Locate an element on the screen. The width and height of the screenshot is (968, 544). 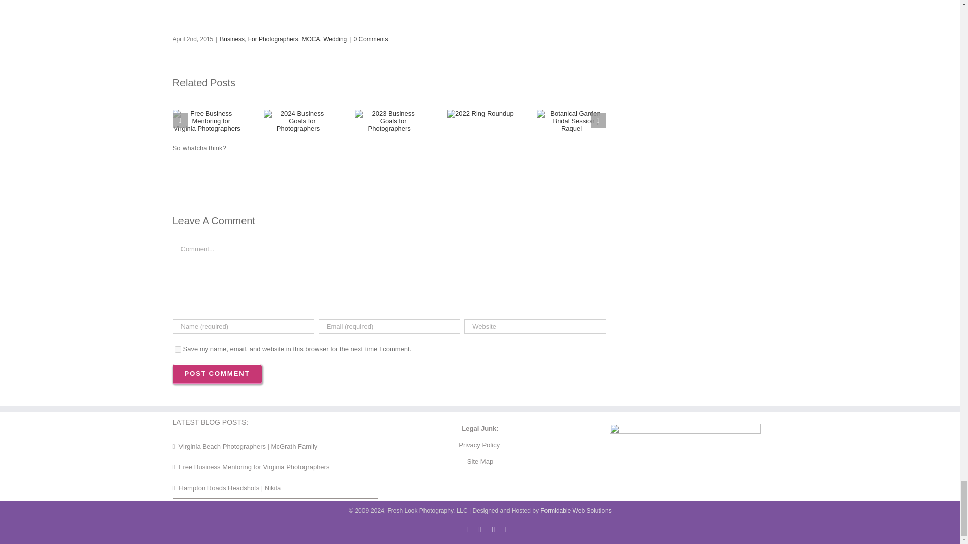
MOCA is located at coordinates (310, 39).